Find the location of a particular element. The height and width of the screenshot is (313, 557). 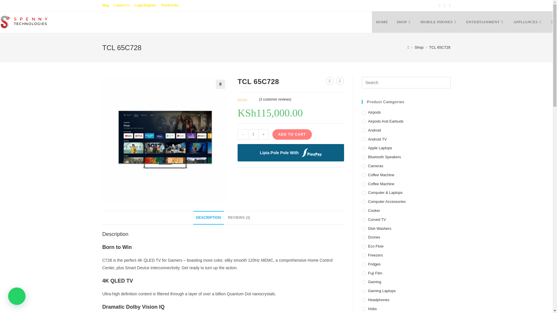

APPLIANCES is located at coordinates (528, 22).